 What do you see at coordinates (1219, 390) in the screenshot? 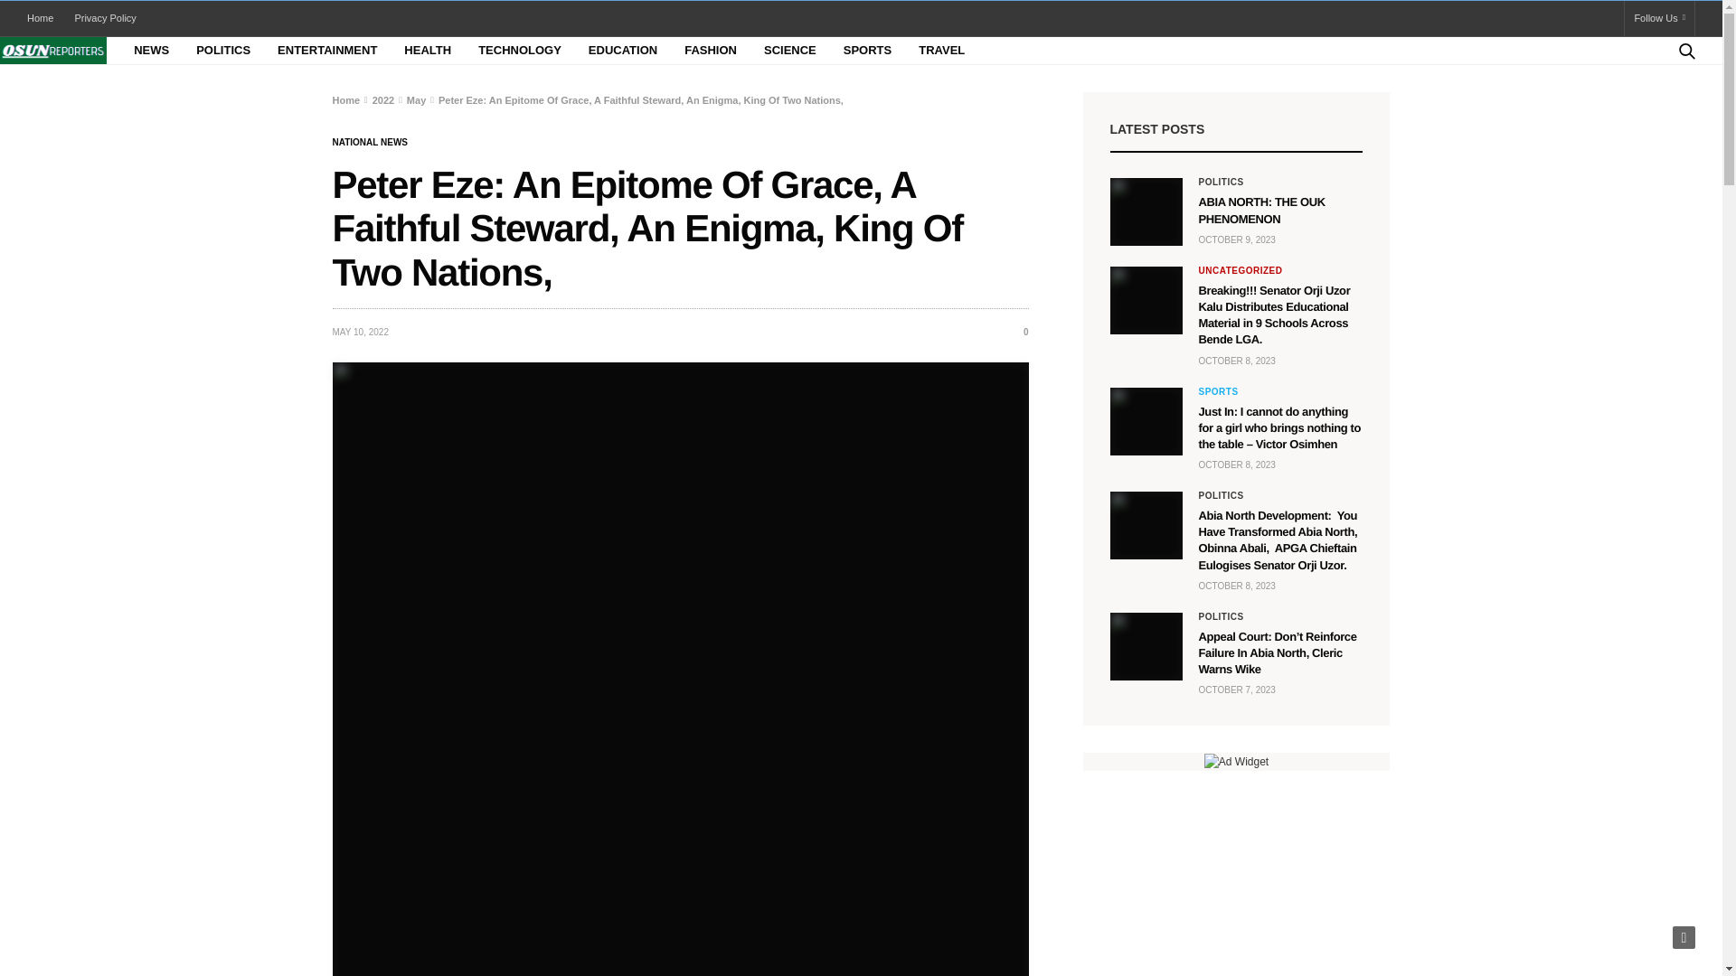
I see `Sports` at bounding box center [1219, 390].